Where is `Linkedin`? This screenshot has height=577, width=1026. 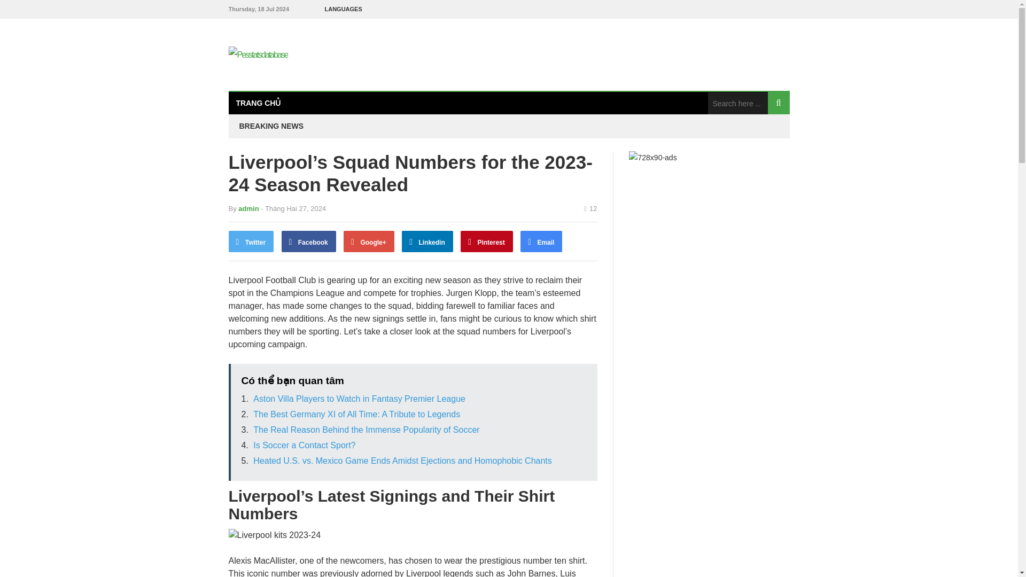
Linkedin is located at coordinates (428, 241).